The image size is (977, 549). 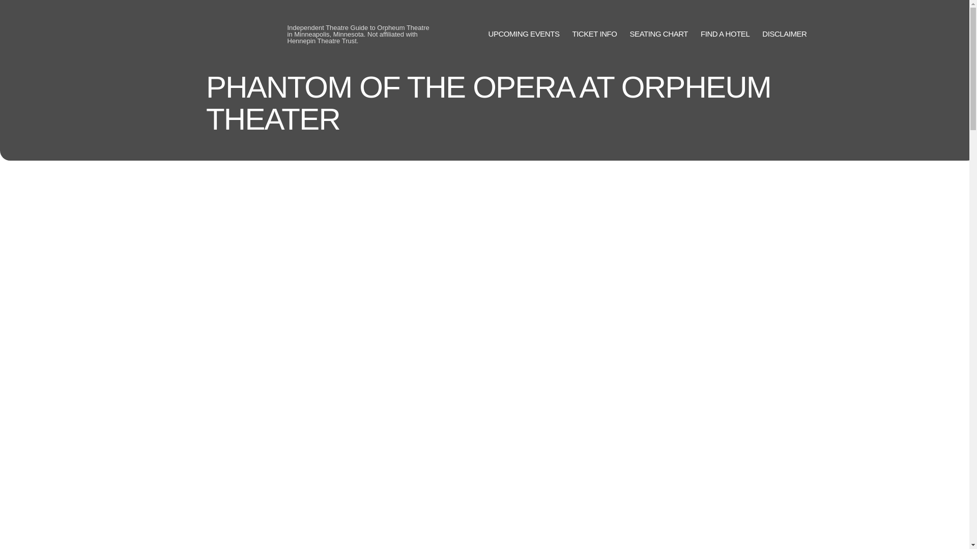 I want to click on FIND A HOTEL, so click(x=725, y=34).